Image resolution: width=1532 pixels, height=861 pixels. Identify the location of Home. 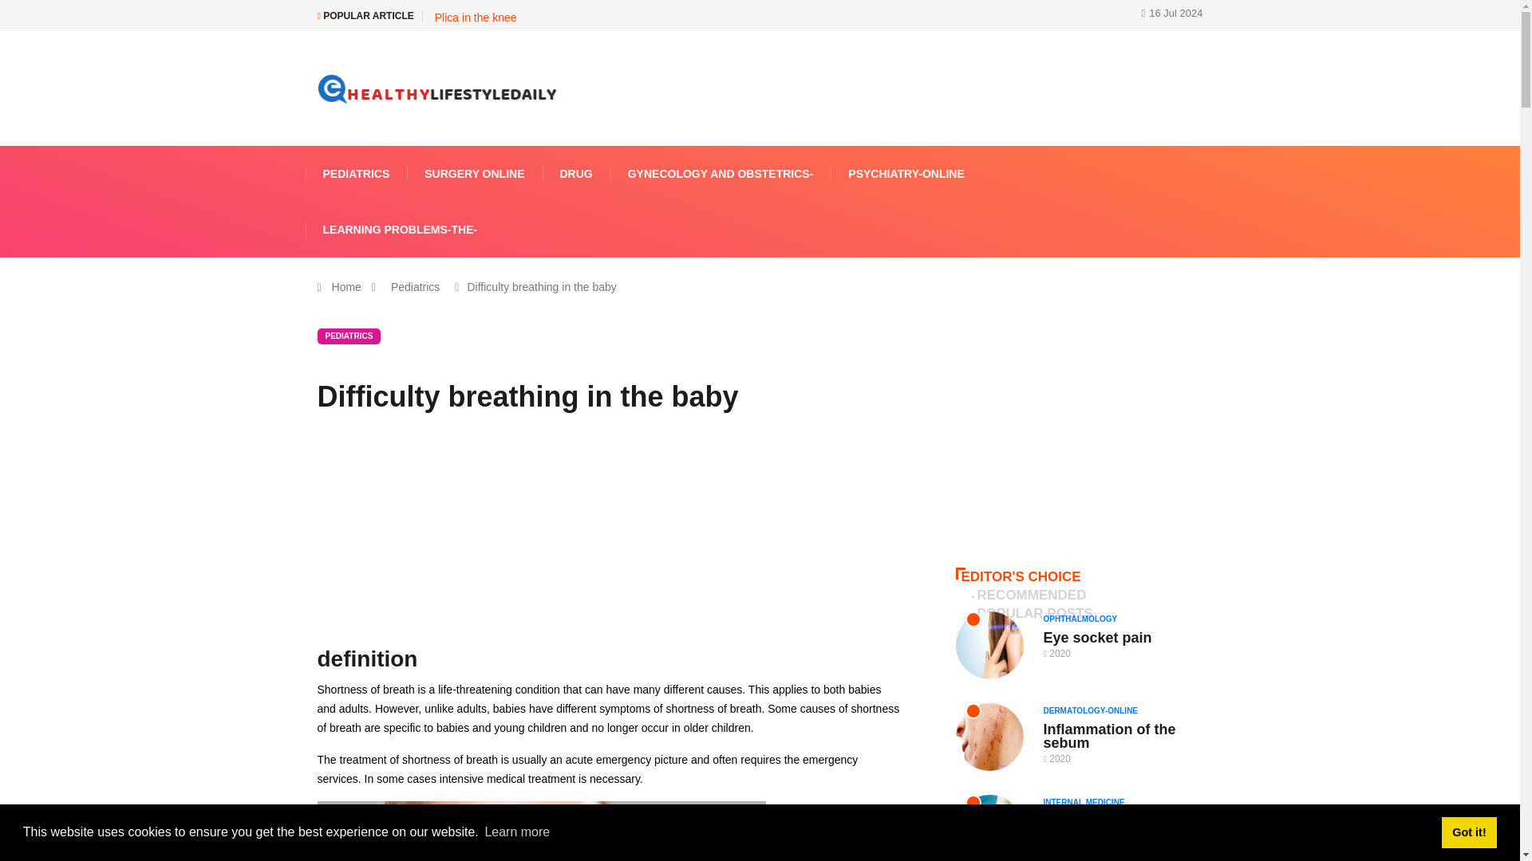
(346, 287).